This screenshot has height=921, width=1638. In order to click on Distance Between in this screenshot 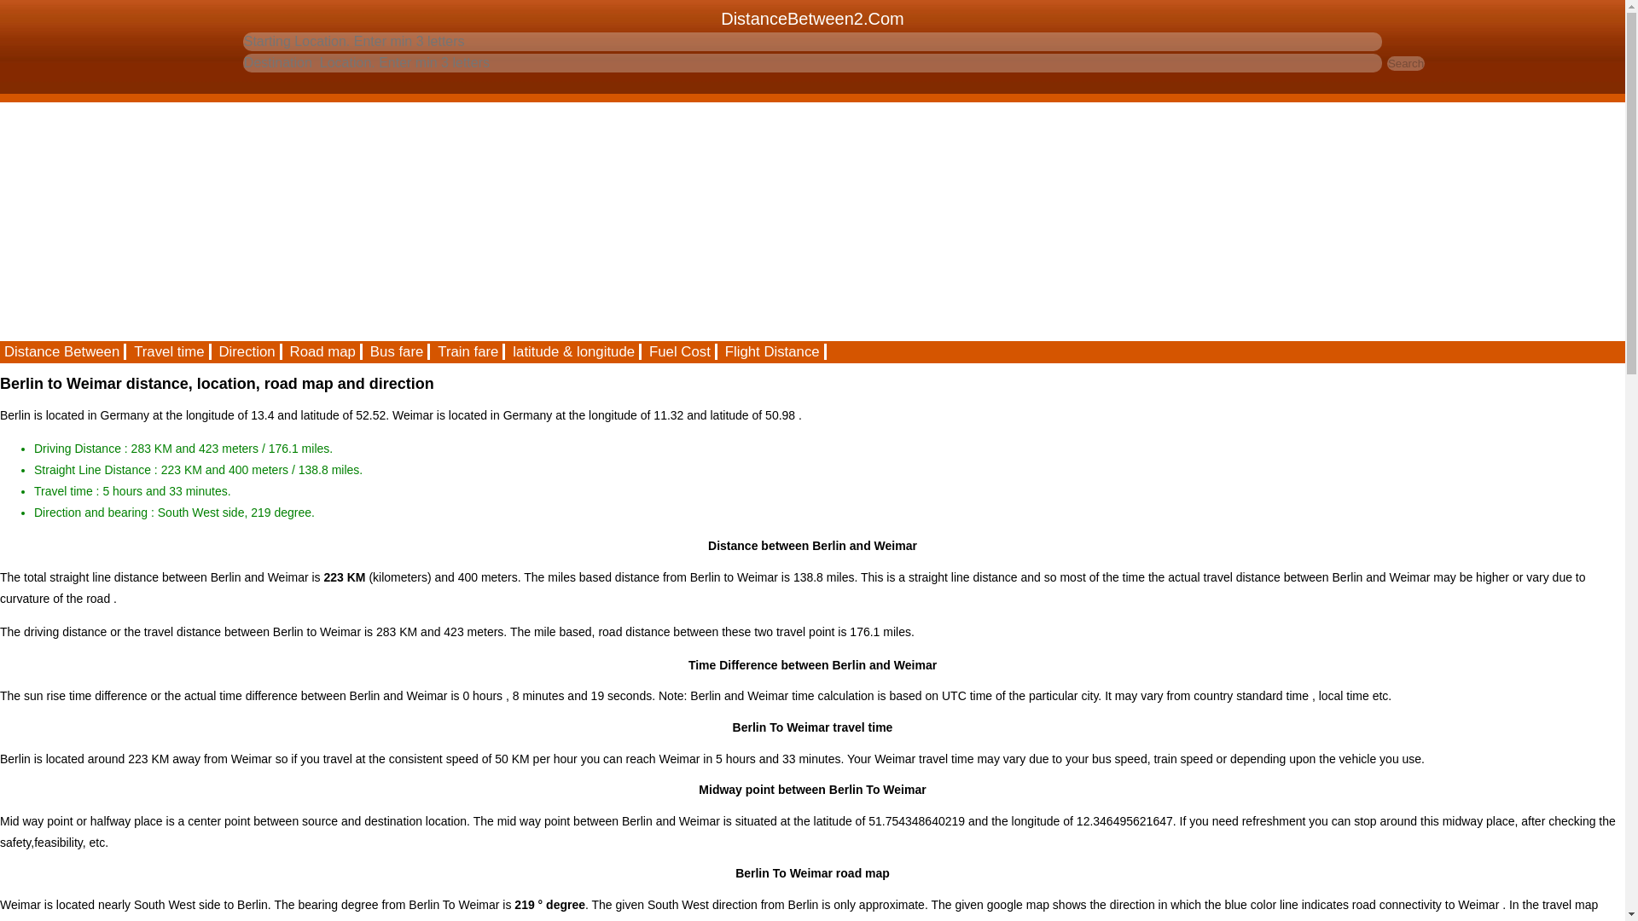, I will do `click(63, 351)`.